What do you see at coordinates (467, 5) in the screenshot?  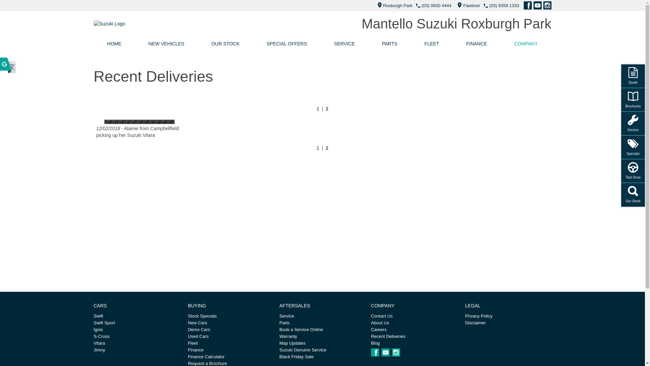 I see `Fawkner` at bounding box center [467, 5].